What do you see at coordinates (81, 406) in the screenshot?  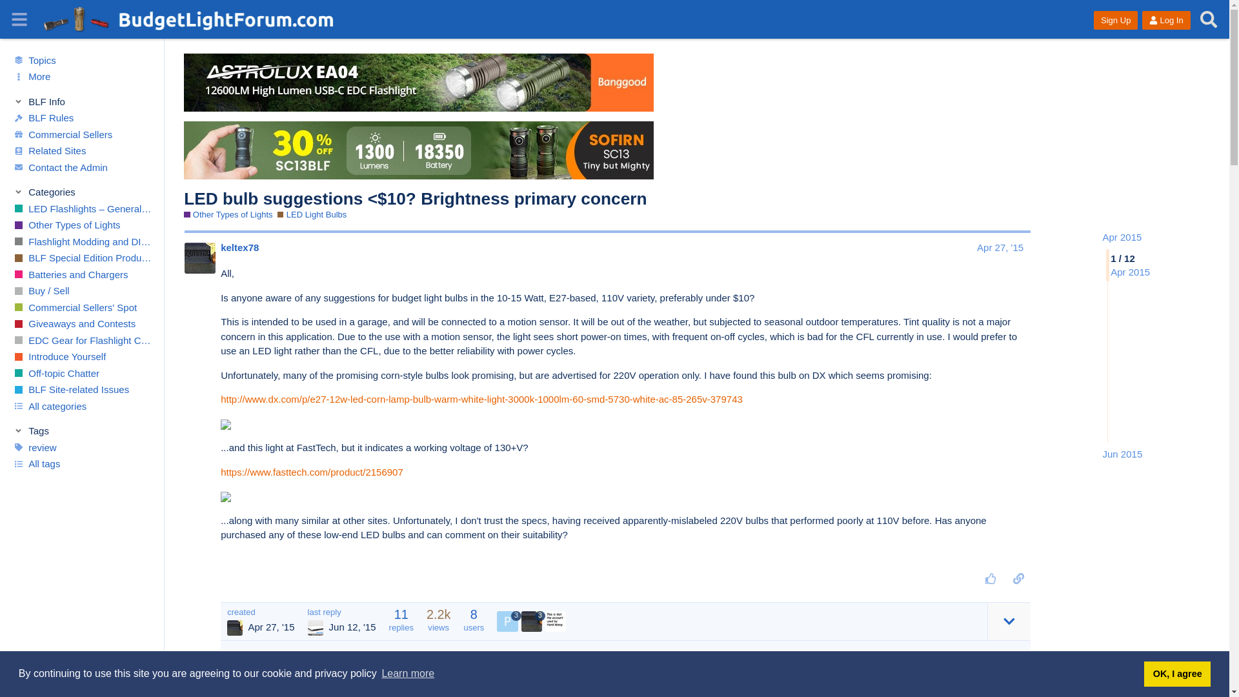 I see `All categories` at bounding box center [81, 406].